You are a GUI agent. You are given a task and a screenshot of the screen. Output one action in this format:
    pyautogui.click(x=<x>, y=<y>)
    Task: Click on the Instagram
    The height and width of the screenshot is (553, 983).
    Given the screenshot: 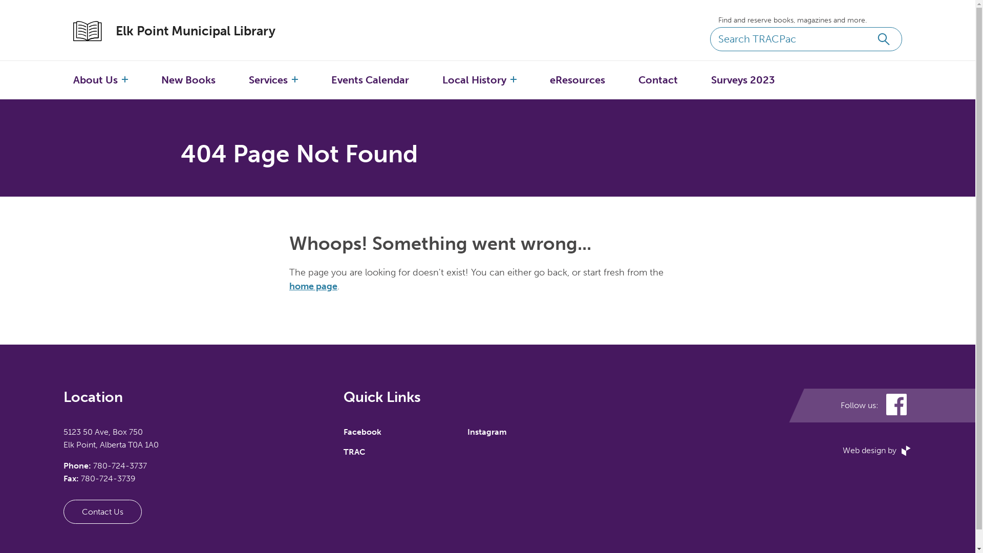 What is the action you would take?
    pyautogui.click(x=486, y=432)
    